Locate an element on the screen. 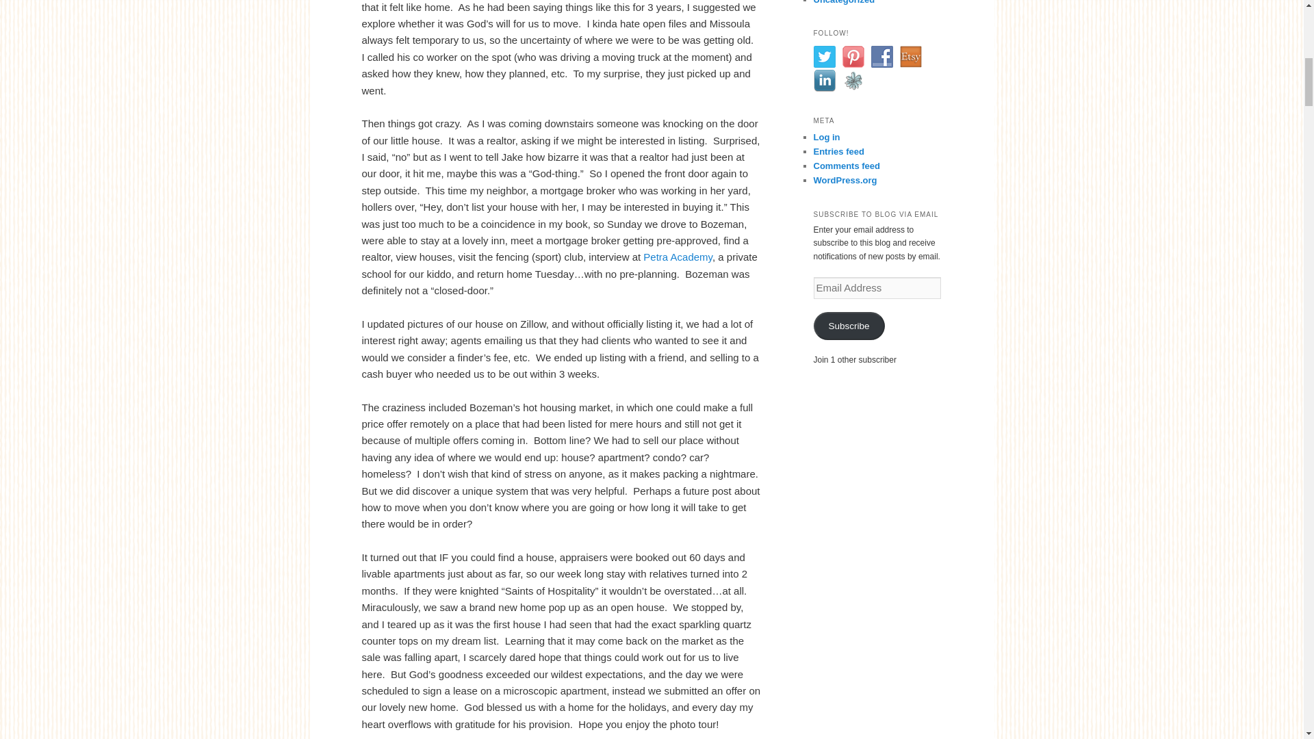   Etsy is located at coordinates (910, 56).